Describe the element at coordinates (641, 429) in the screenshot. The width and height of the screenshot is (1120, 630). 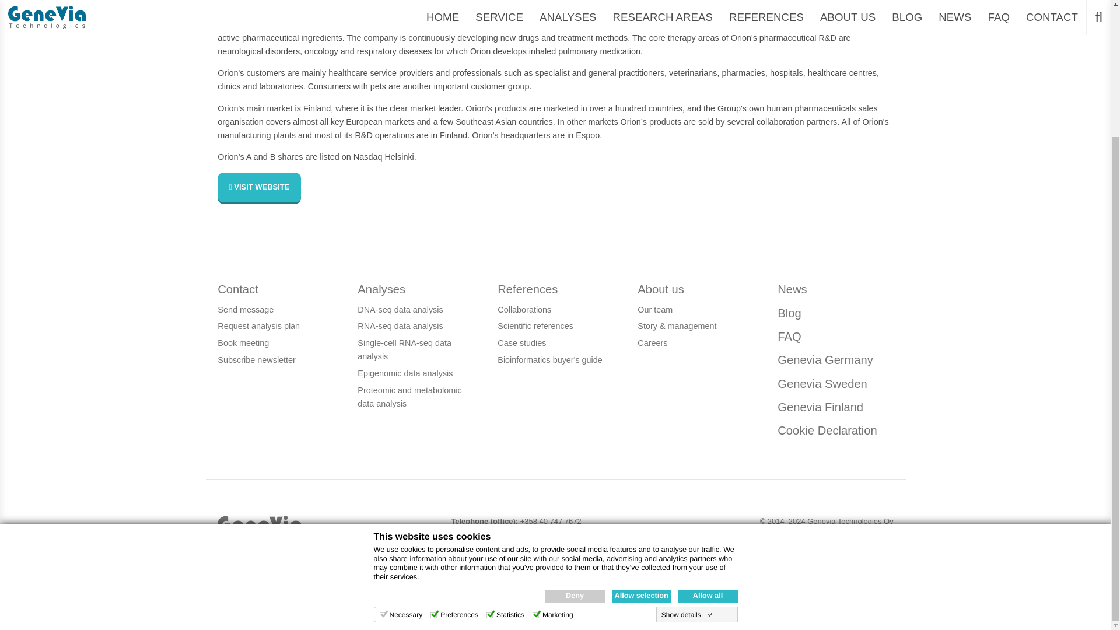
I see `Allow selection` at that location.